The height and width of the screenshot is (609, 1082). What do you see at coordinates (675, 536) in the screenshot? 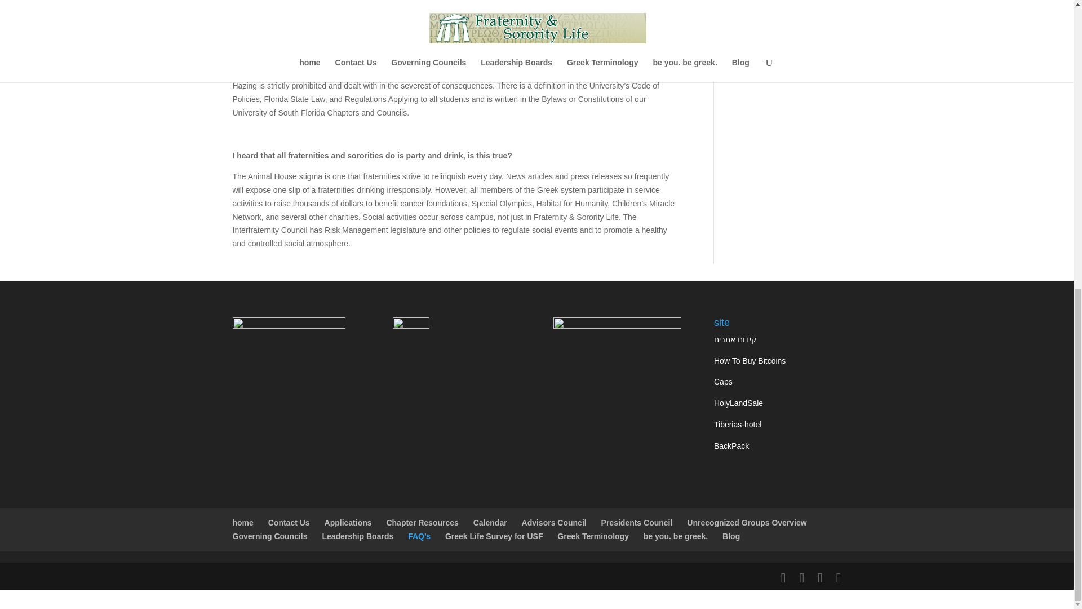
I see `be you. be greek.` at bounding box center [675, 536].